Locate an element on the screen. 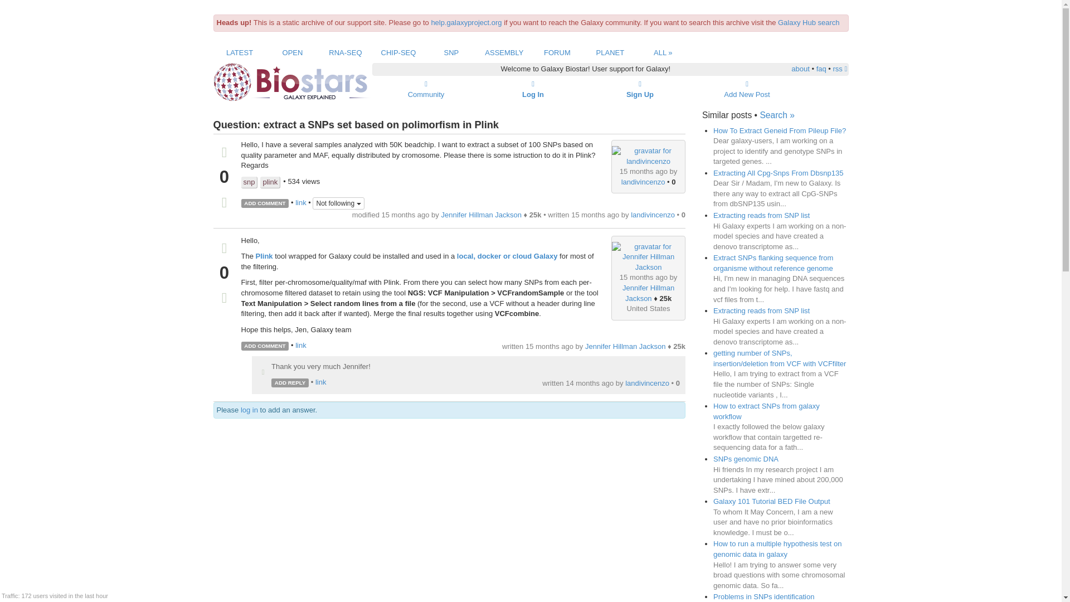 Image resolution: width=1070 pixels, height=602 pixels. Galaxy Hub search is located at coordinates (809, 22).